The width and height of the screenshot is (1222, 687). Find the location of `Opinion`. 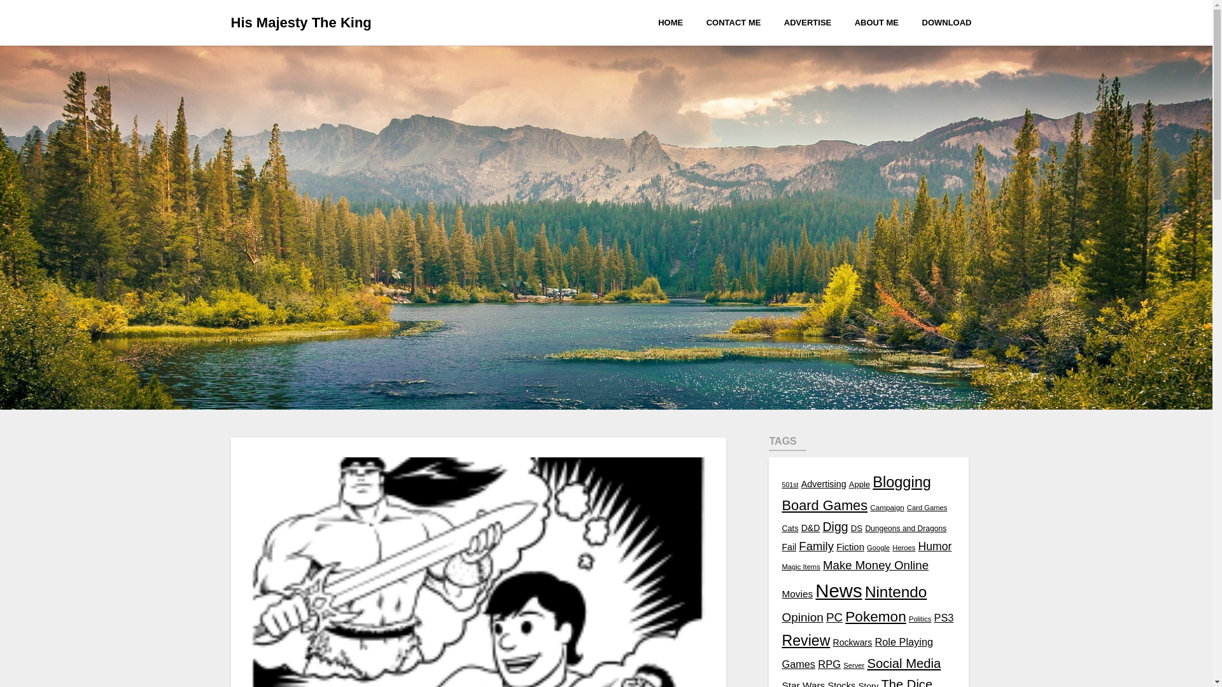

Opinion is located at coordinates (802, 617).